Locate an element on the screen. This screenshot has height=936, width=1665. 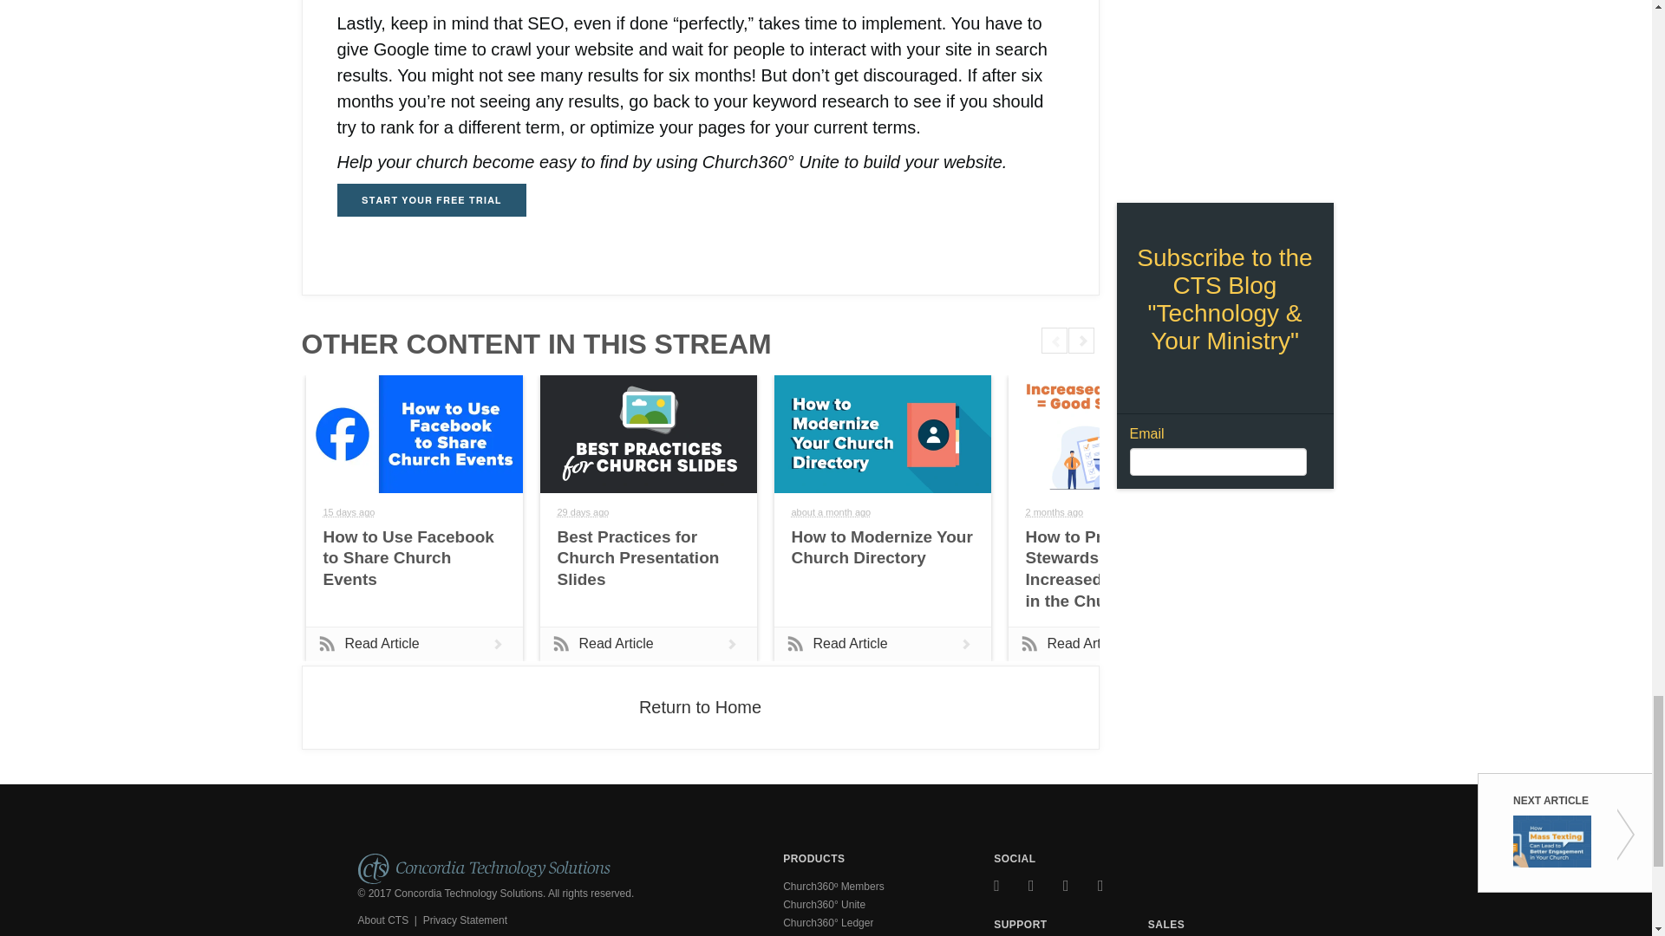
2024-07-09T07:00:00 is located at coordinates (349, 512).